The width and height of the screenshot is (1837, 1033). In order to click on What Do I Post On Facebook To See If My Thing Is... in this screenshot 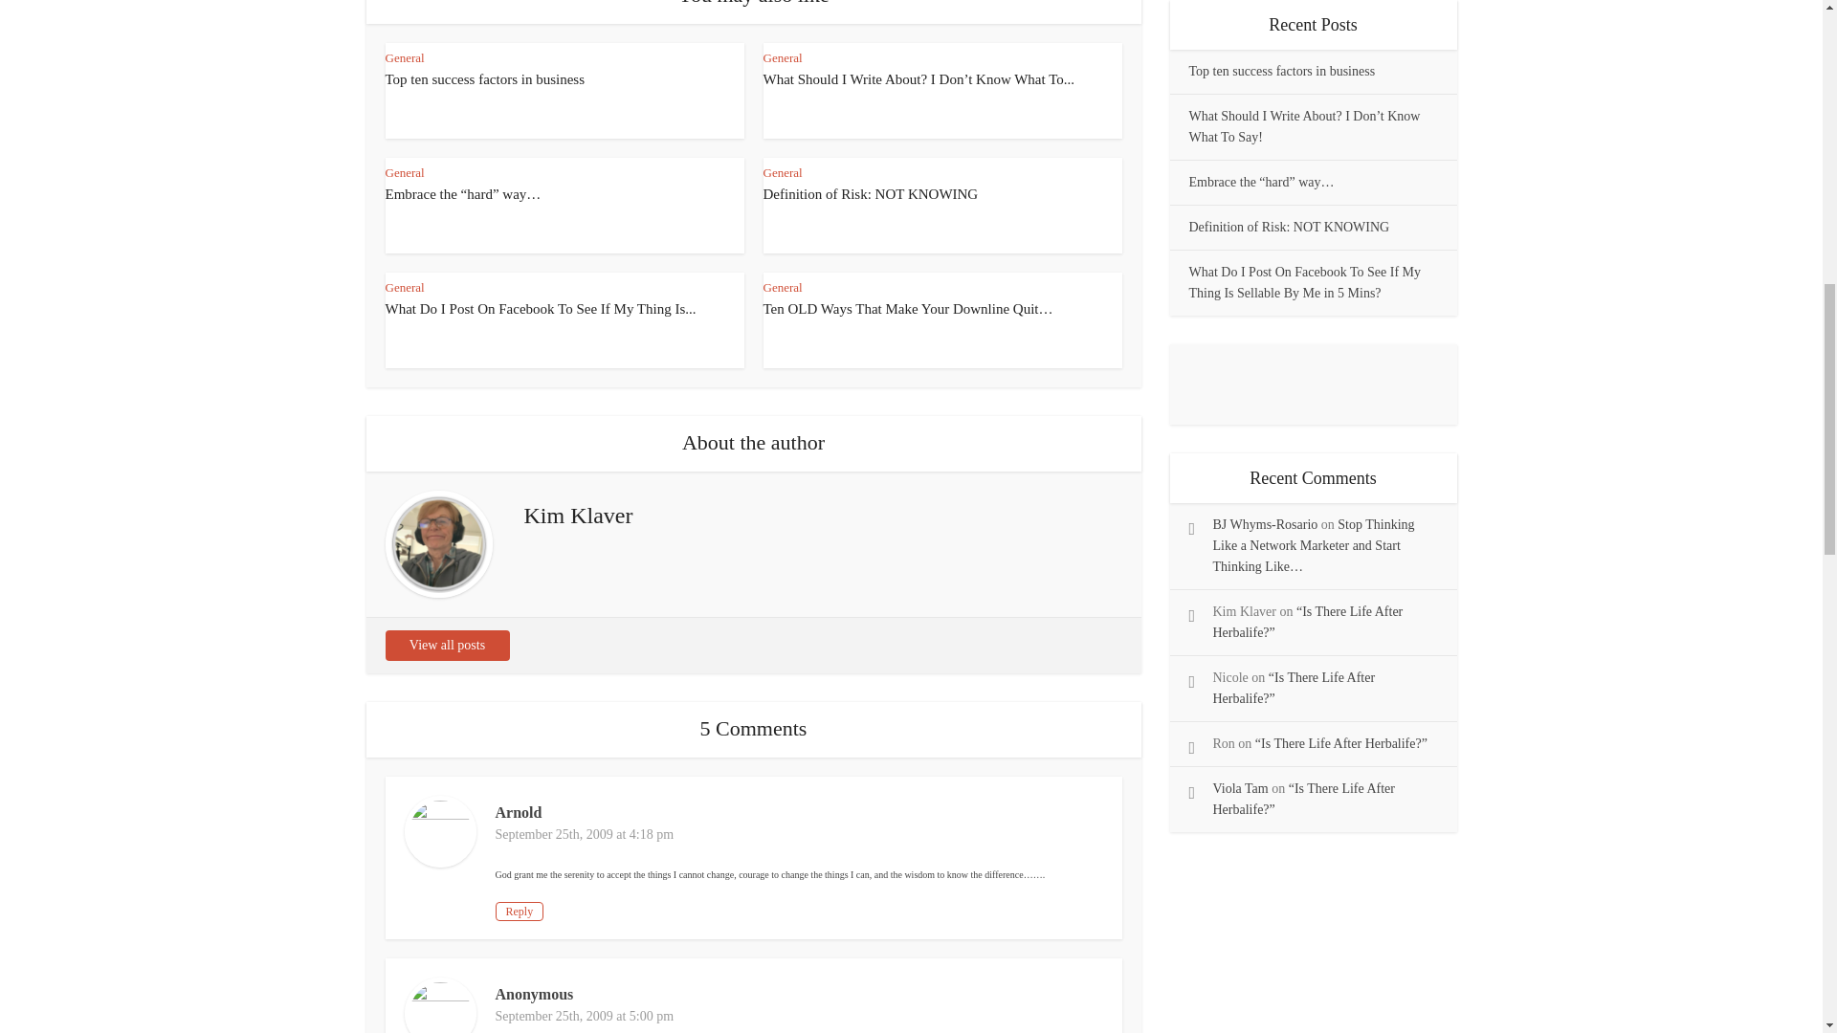, I will do `click(540, 308)`.